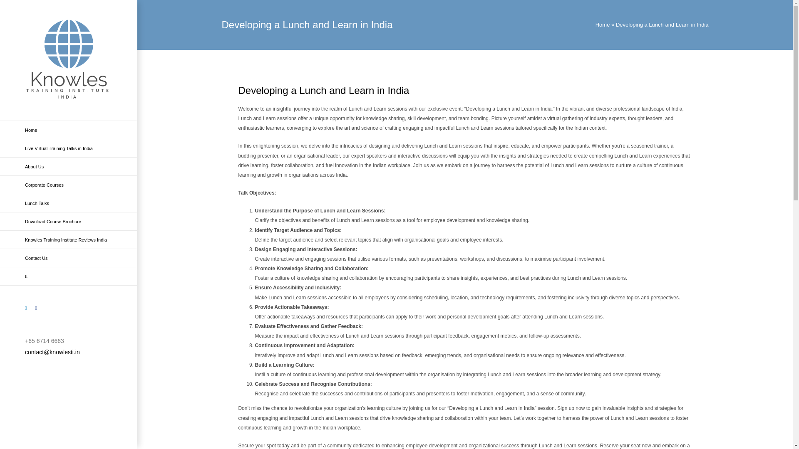 The image size is (799, 449). Describe the element at coordinates (69, 167) in the screenshot. I see `About Us` at that location.